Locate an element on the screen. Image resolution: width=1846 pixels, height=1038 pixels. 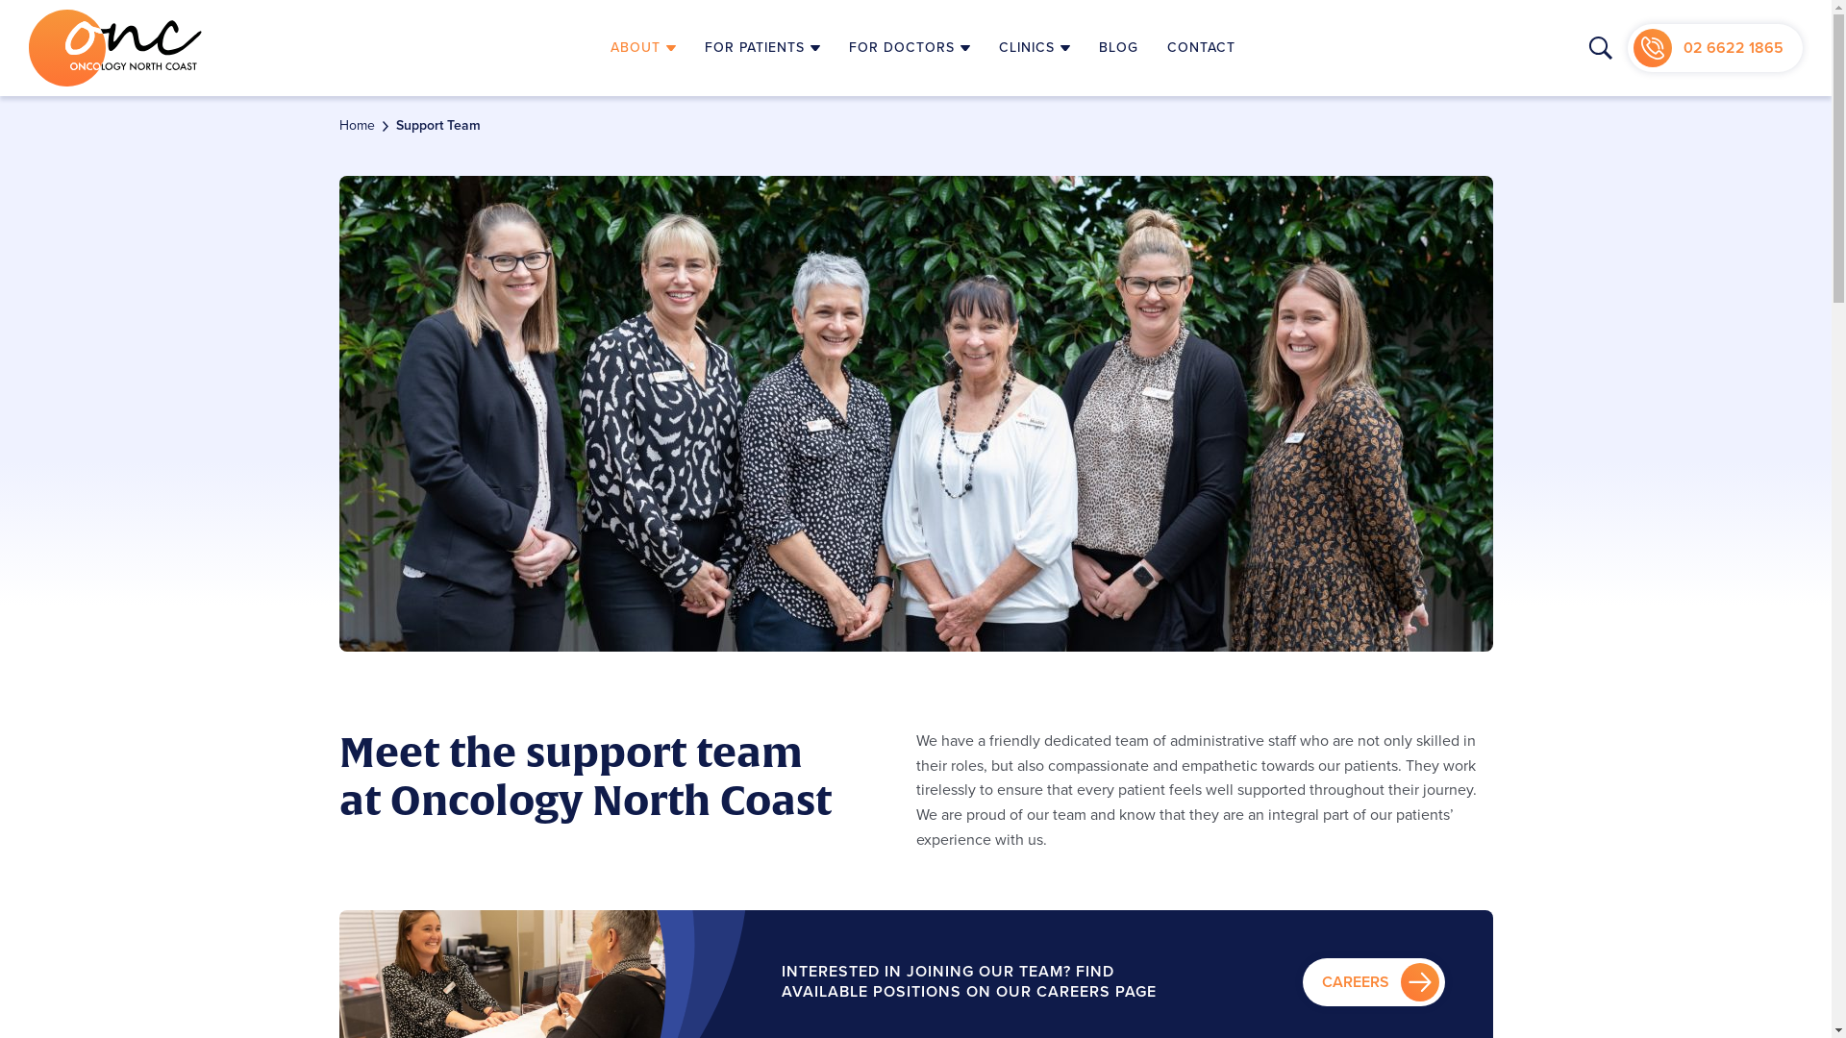
CLINICS is located at coordinates (1035, 48).